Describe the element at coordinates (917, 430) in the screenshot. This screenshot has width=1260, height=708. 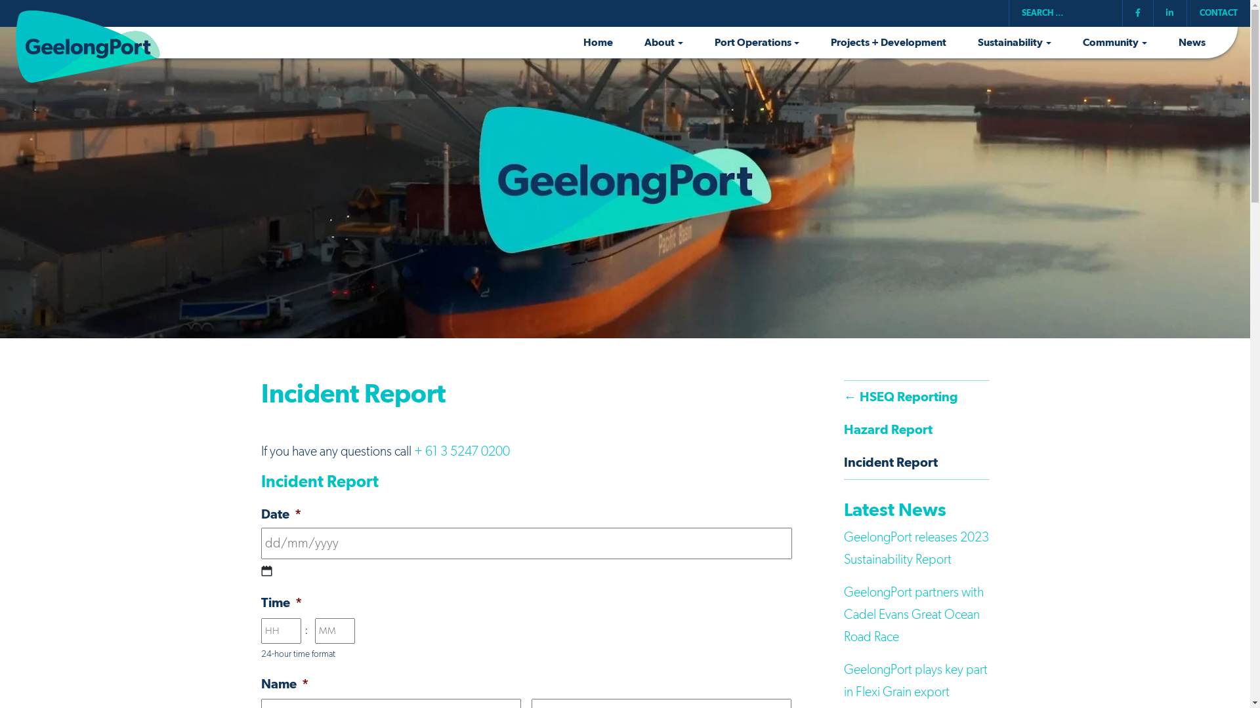
I see `Hazard Report` at that location.